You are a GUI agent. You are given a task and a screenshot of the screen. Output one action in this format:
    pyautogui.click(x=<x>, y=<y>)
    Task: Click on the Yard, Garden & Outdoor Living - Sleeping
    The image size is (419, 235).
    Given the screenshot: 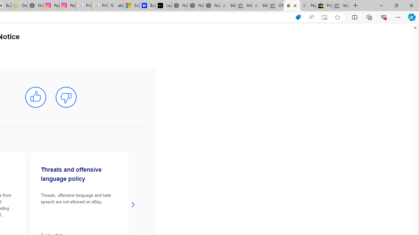 What is the action you would take?
    pyautogui.click(x=340, y=6)
    